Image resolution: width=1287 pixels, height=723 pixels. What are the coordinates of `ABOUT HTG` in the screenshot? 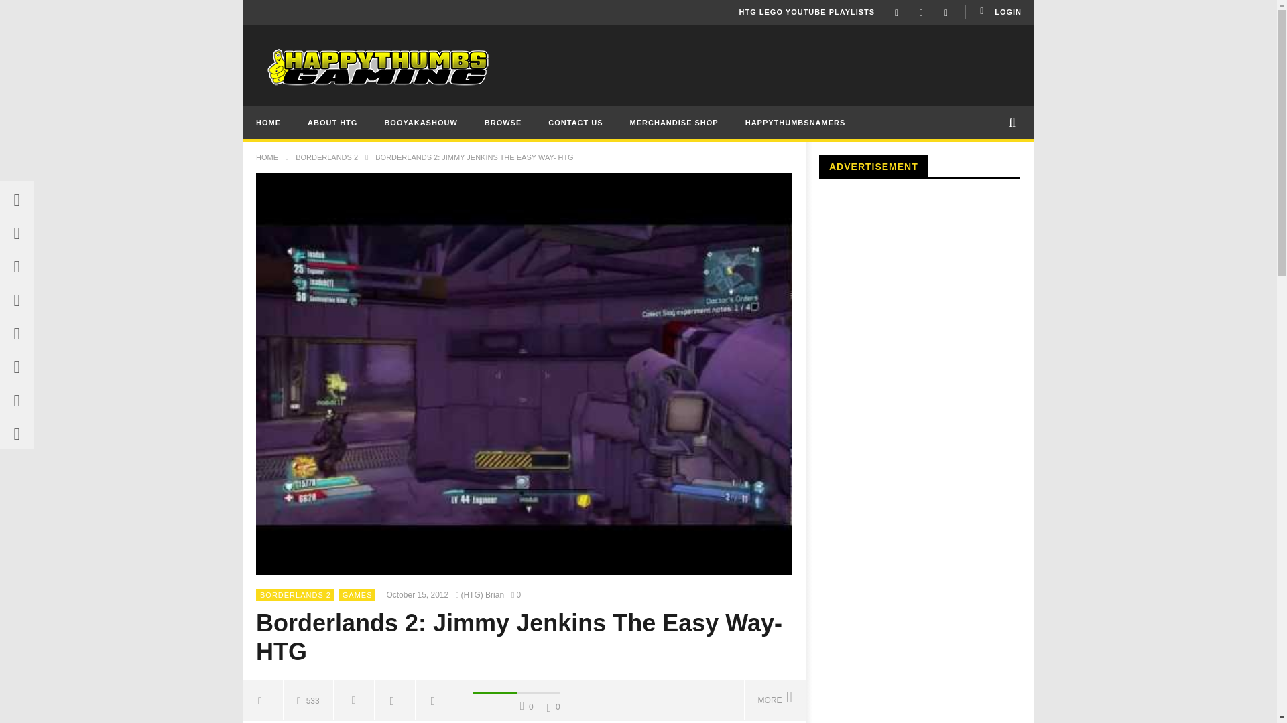 It's located at (332, 122).